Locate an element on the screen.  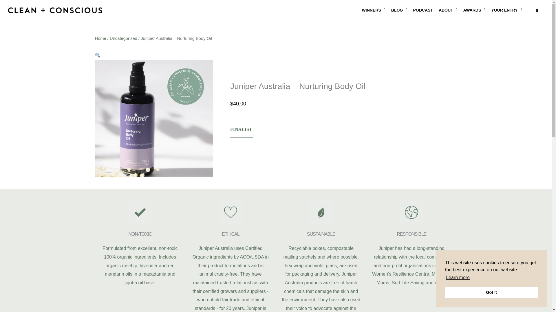
ABOUT is located at coordinates (448, 10).